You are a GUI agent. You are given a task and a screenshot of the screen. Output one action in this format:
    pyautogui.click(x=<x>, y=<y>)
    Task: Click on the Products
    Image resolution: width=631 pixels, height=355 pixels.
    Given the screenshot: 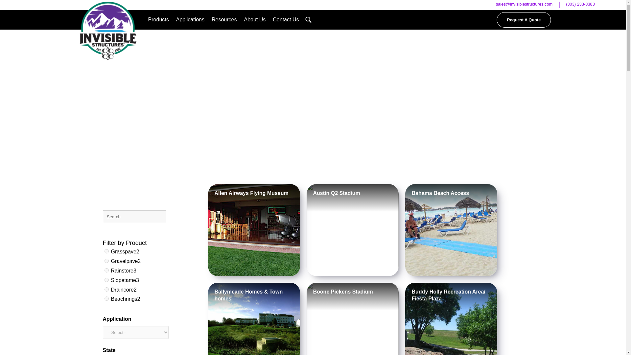 What is the action you would take?
    pyautogui.click(x=158, y=20)
    